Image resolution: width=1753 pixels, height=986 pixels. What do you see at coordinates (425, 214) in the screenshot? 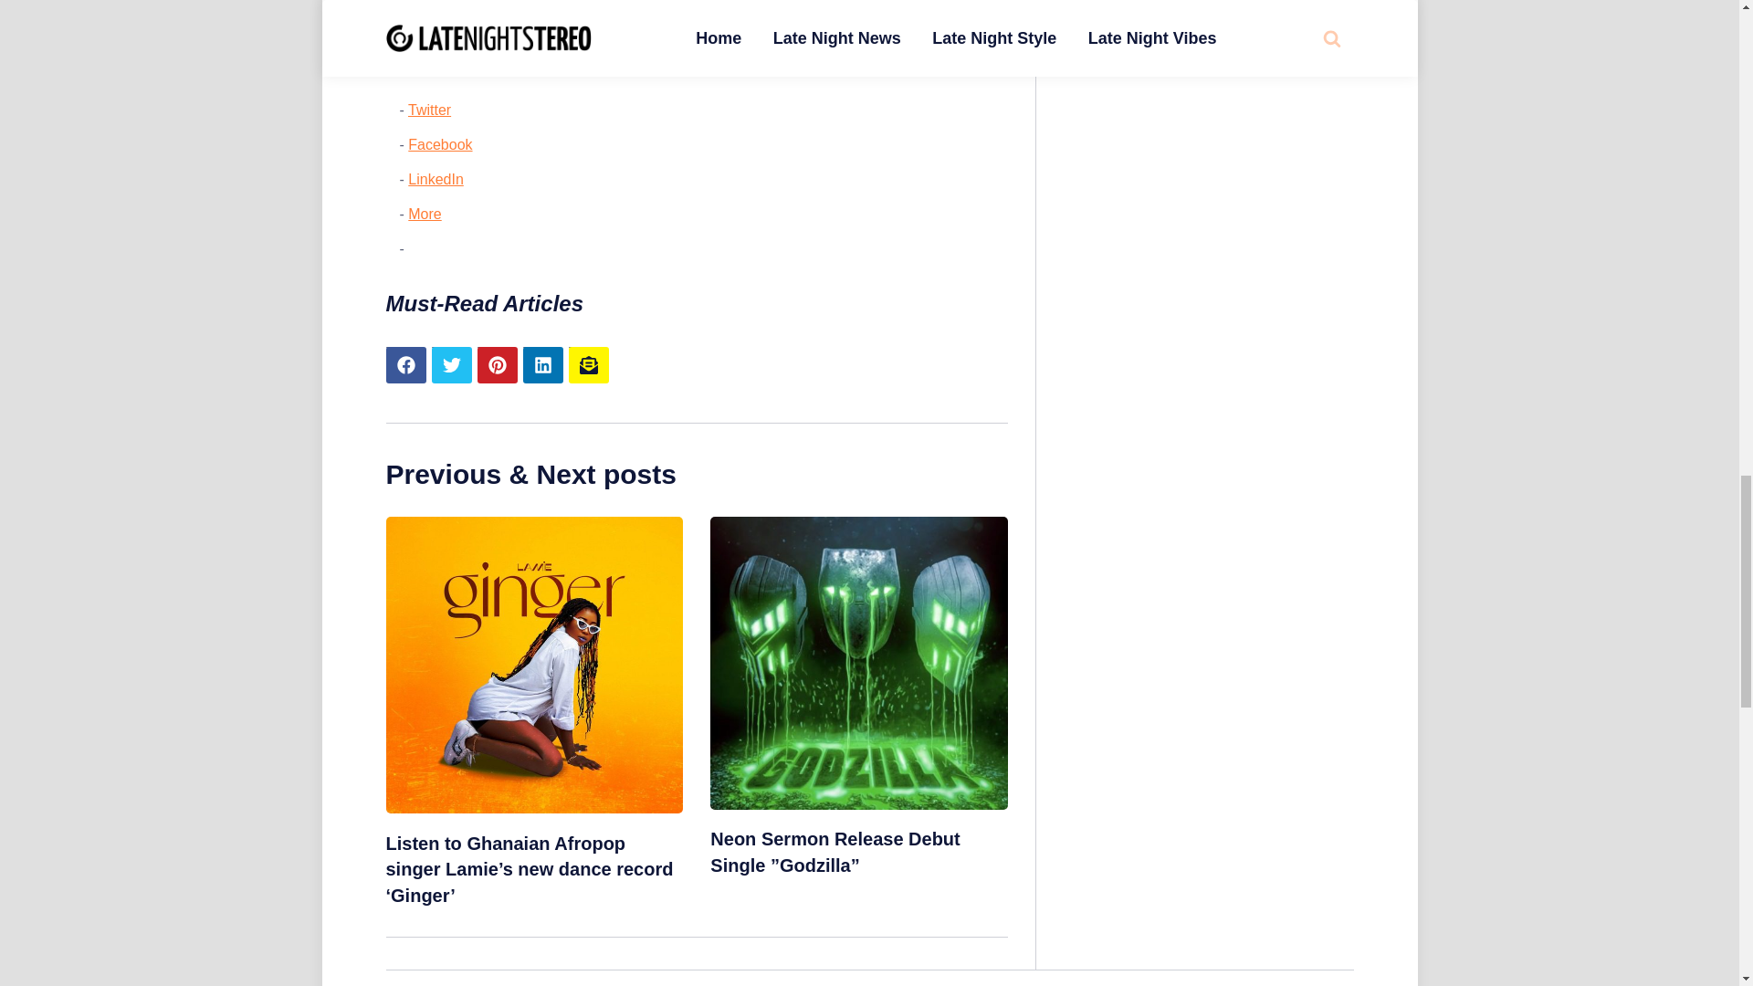
I see `More` at bounding box center [425, 214].